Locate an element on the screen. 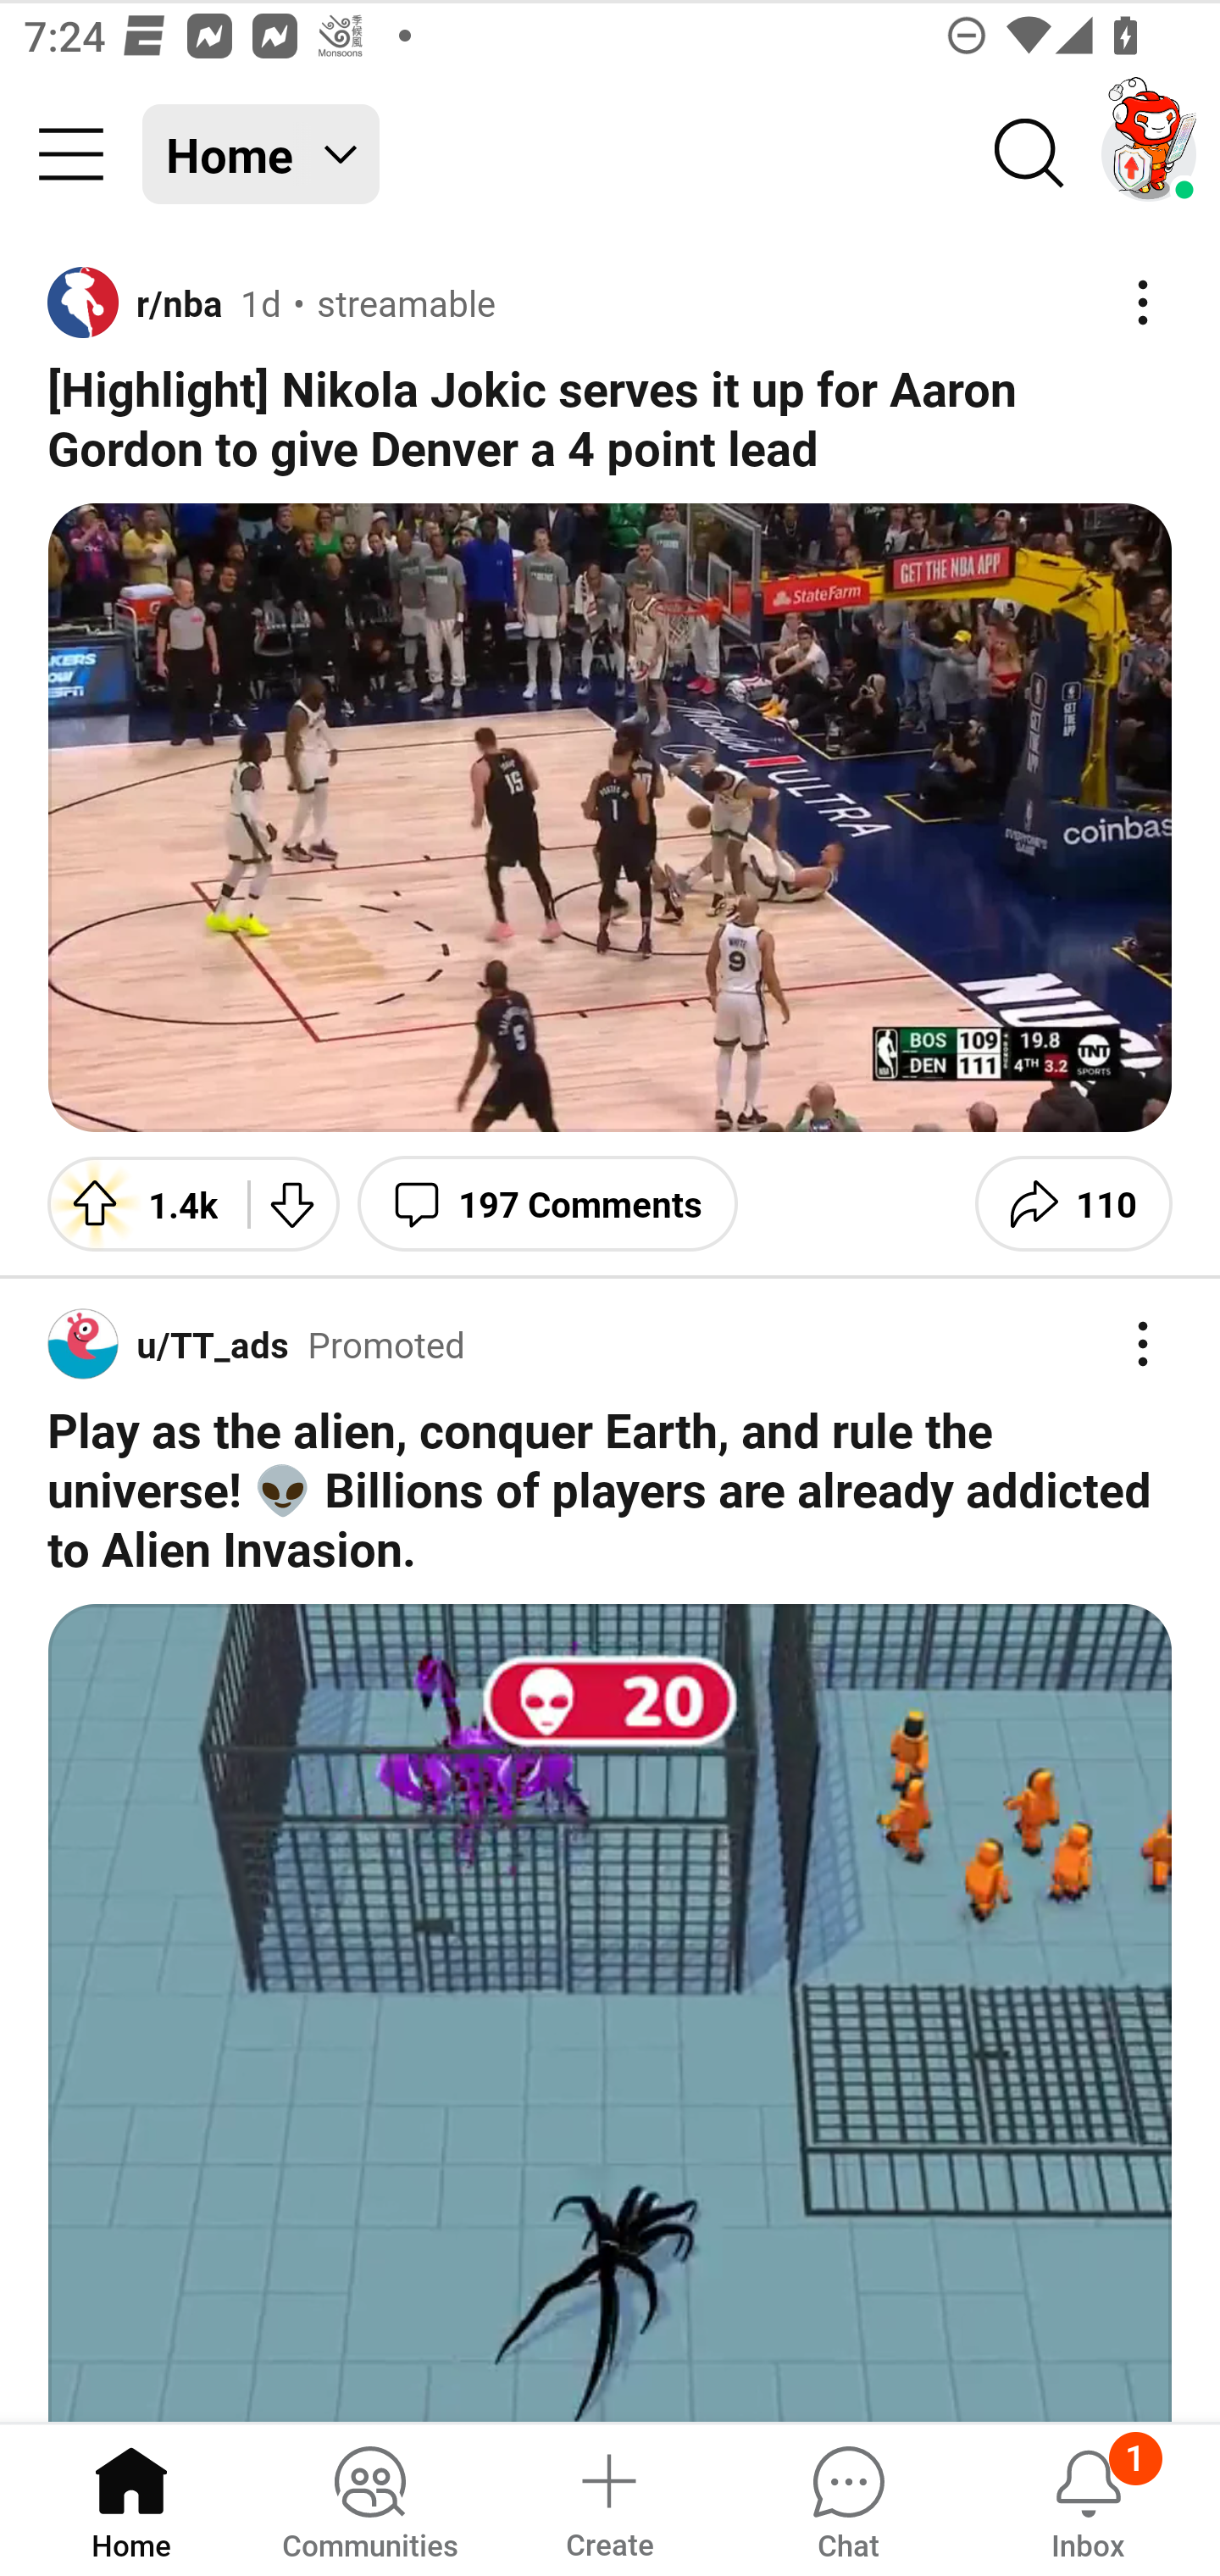  Communities is located at coordinates (369, 2498).